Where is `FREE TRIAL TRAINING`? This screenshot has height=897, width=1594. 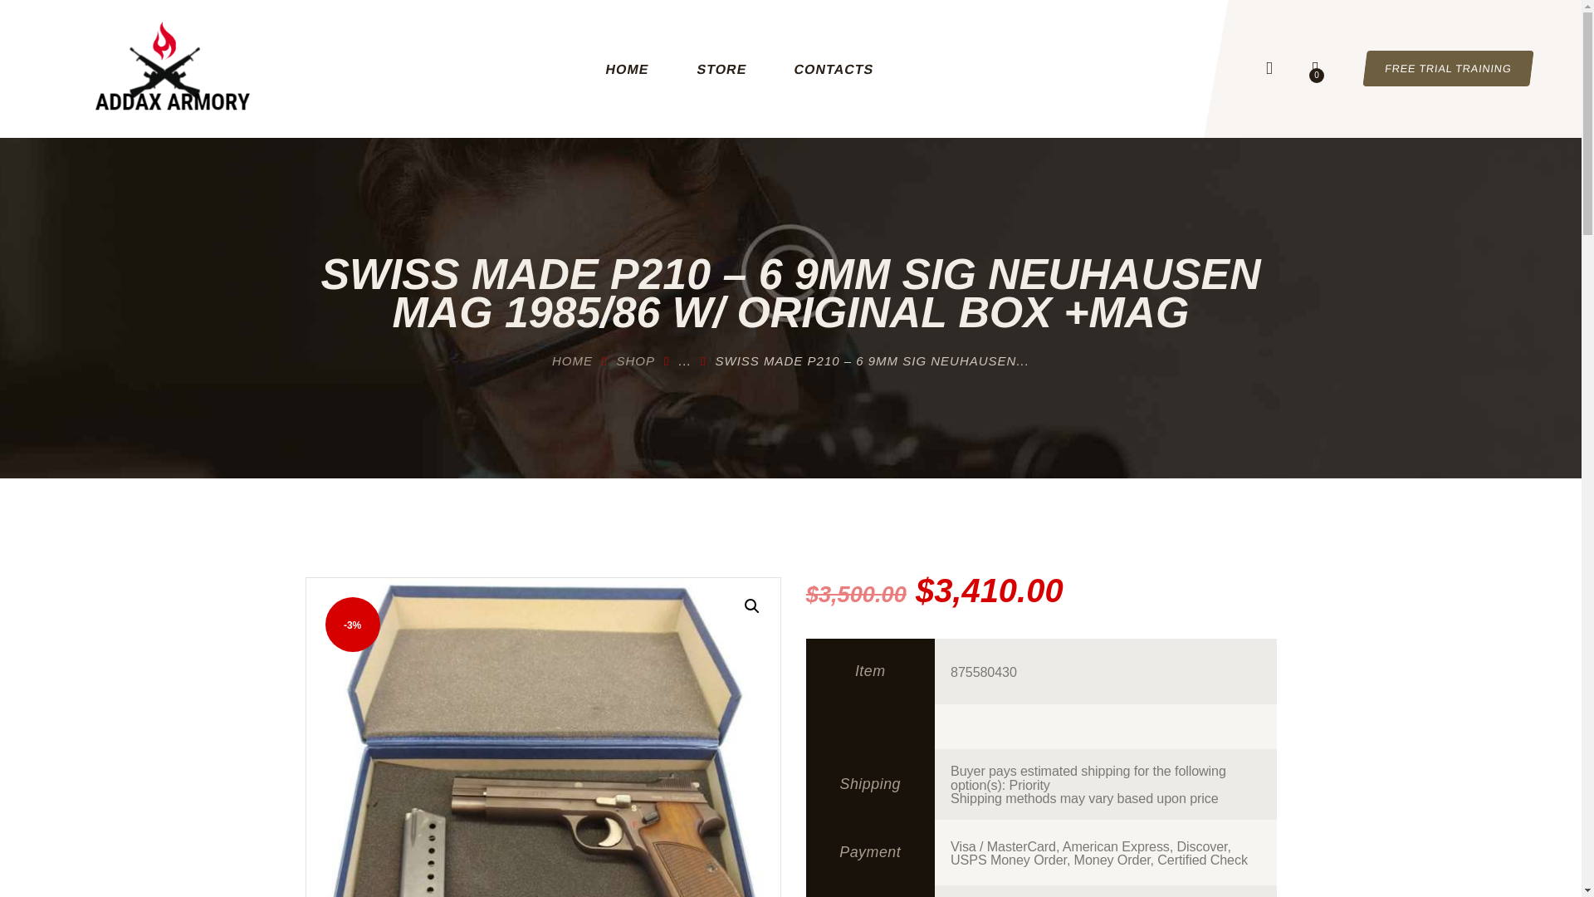
FREE TRIAL TRAINING is located at coordinates (1445, 68).